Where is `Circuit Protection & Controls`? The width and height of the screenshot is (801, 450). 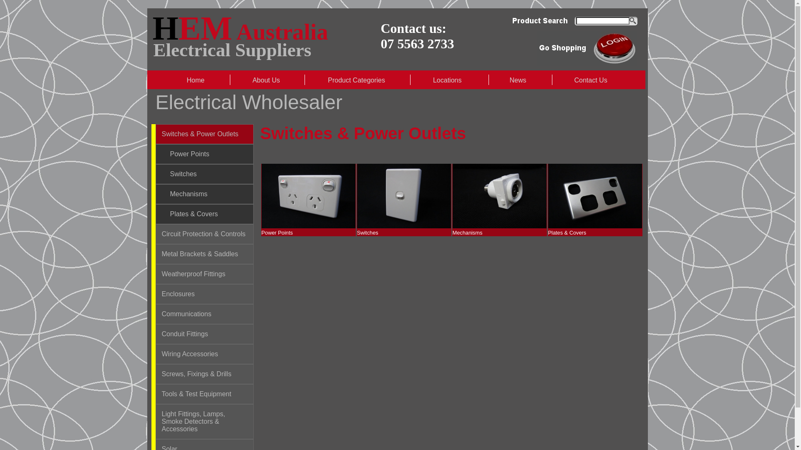 Circuit Protection & Controls is located at coordinates (204, 234).